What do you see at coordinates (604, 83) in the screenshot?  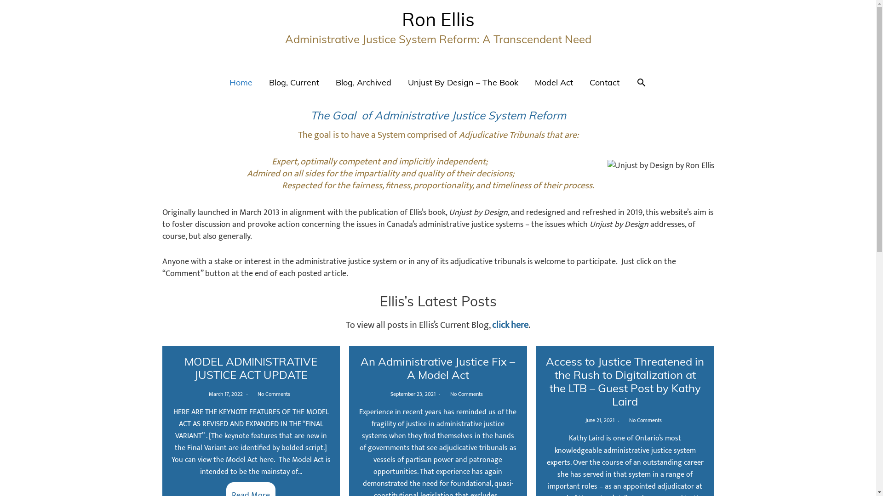 I see `Contact` at bounding box center [604, 83].